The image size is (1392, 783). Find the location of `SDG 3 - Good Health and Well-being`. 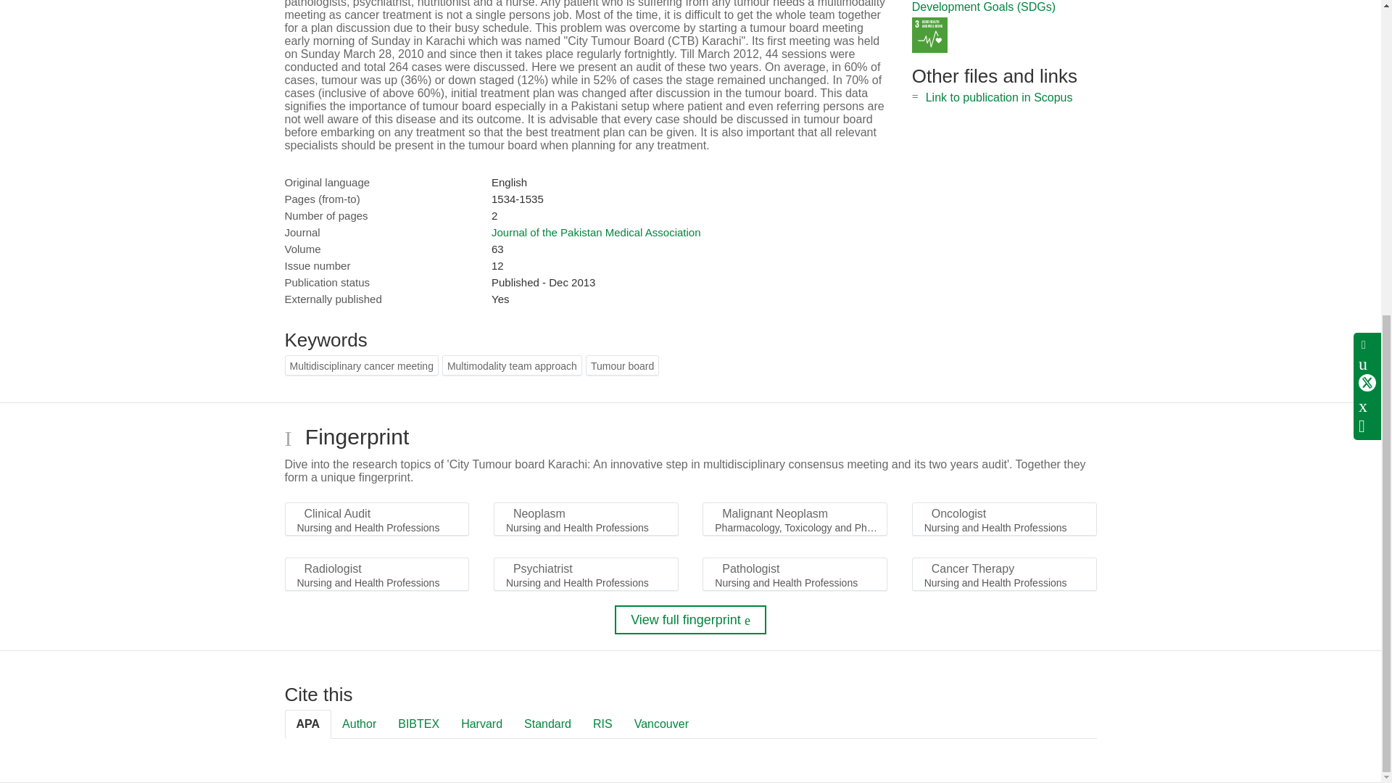

SDG 3 - Good Health and Well-being is located at coordinates (929, 35).